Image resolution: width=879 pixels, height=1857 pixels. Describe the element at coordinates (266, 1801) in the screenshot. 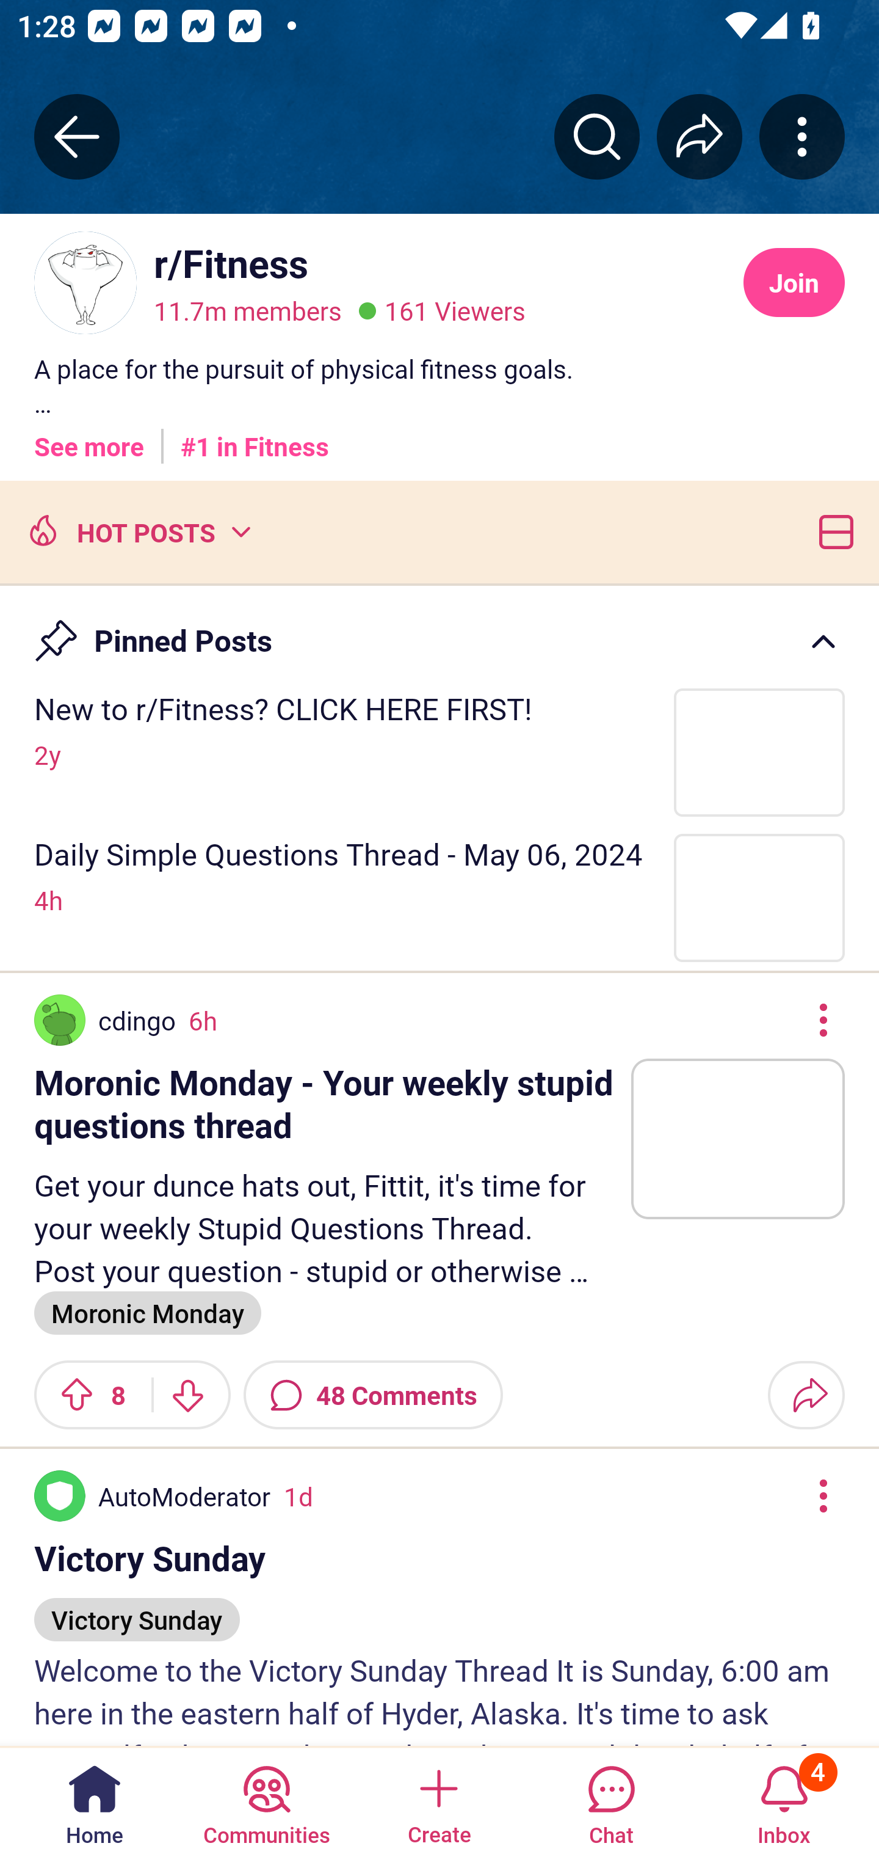

I see `Communities` at that location.